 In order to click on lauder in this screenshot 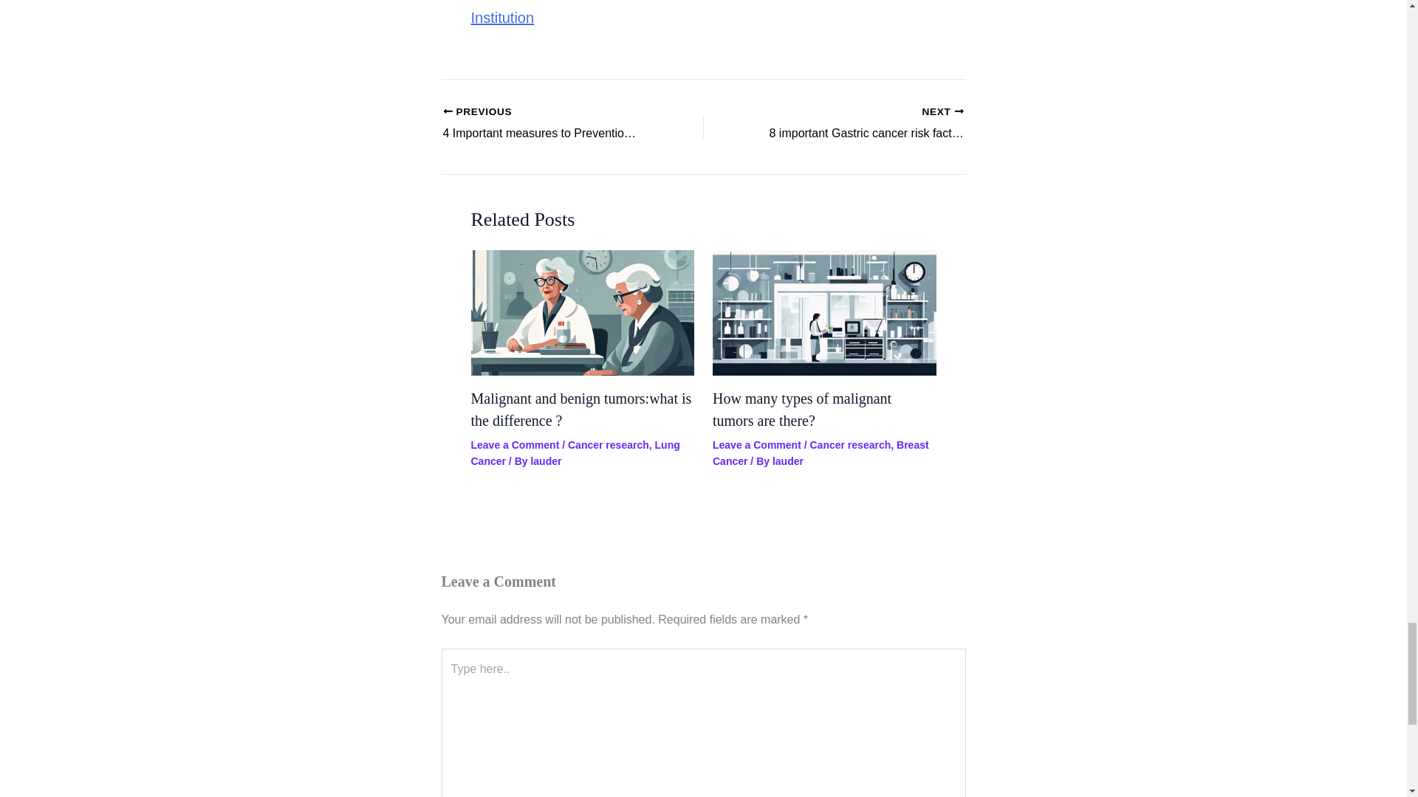, I will do `click(788, 460)`.